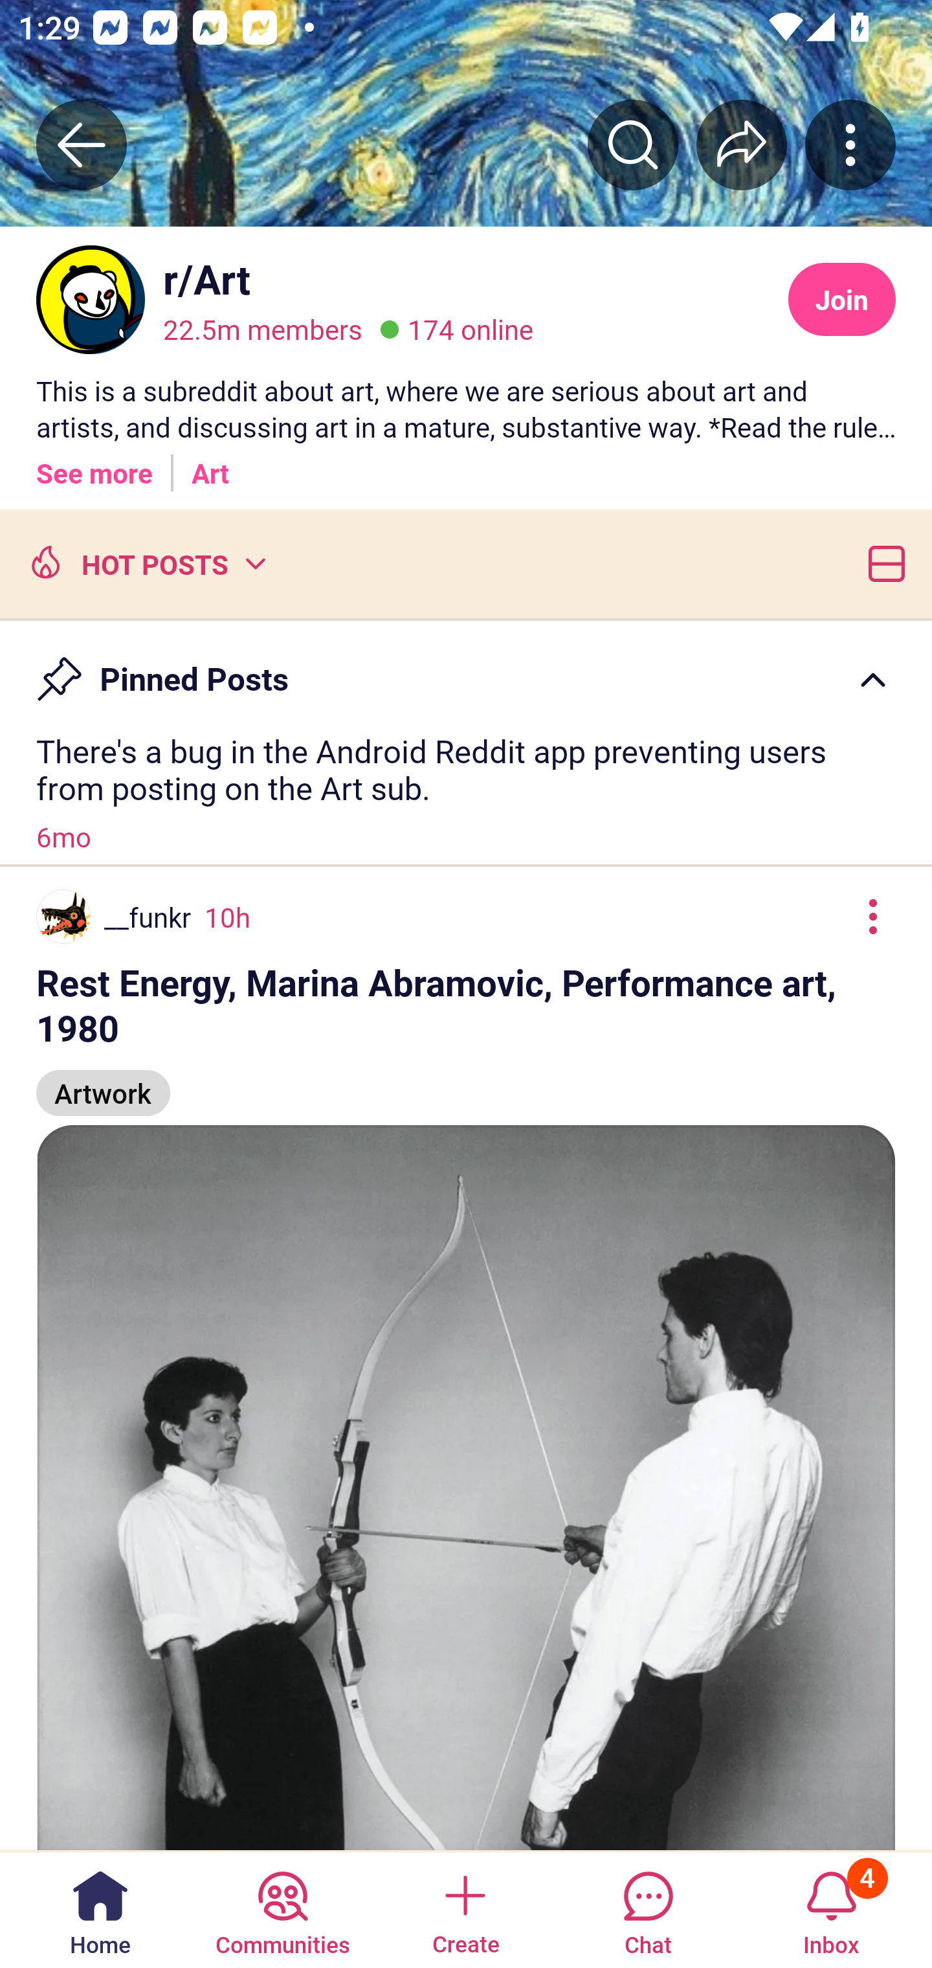  Describe the element at coordinates (633, 144) in the screenshot. I see `Search r/﻿Art` at that location.